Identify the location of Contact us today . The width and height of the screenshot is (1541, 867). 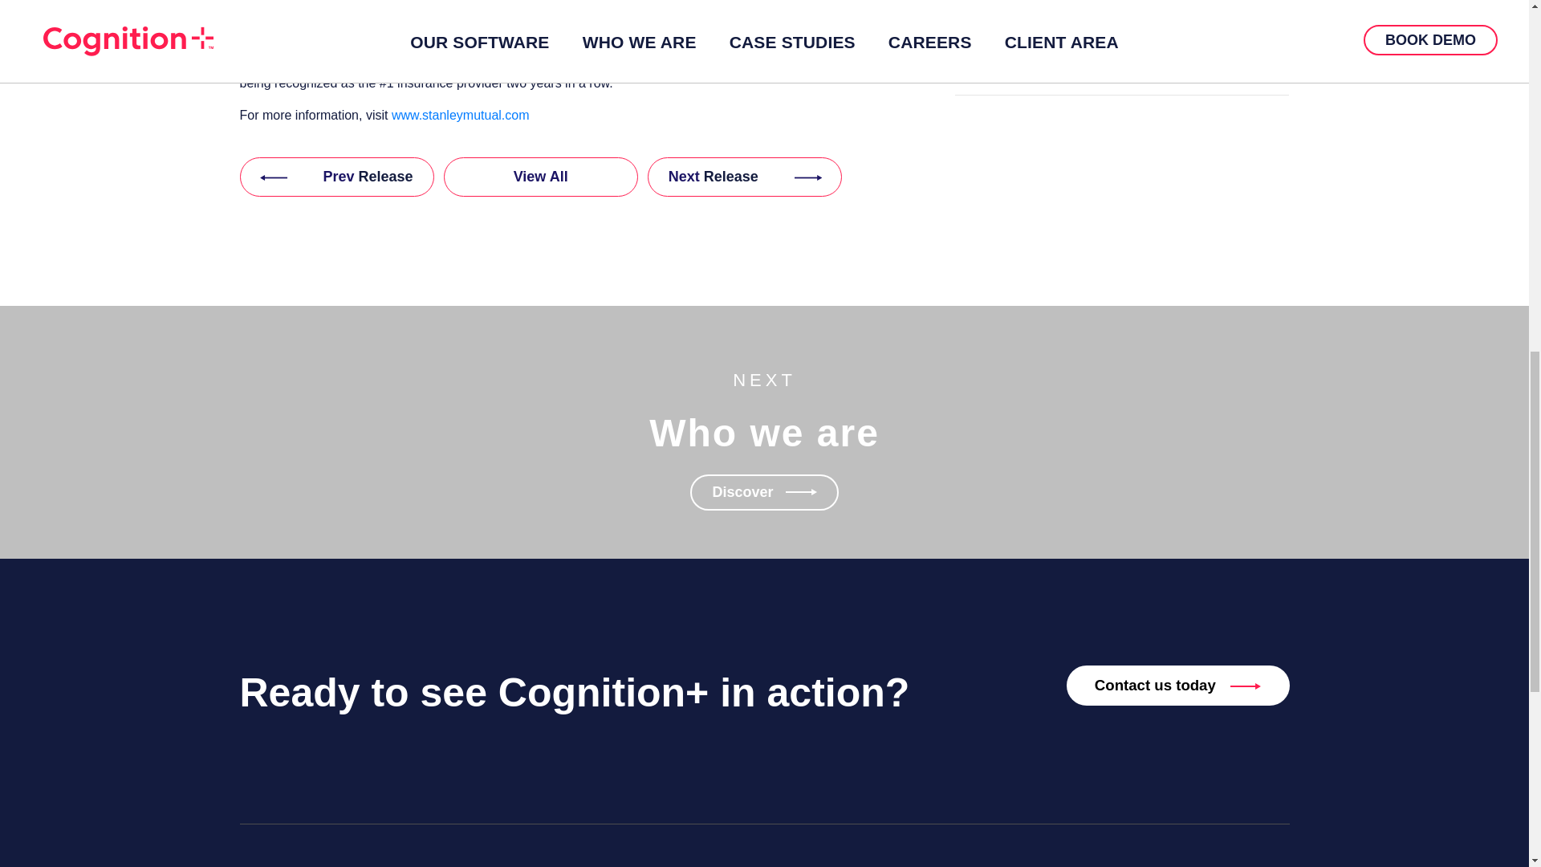
(884, 300).